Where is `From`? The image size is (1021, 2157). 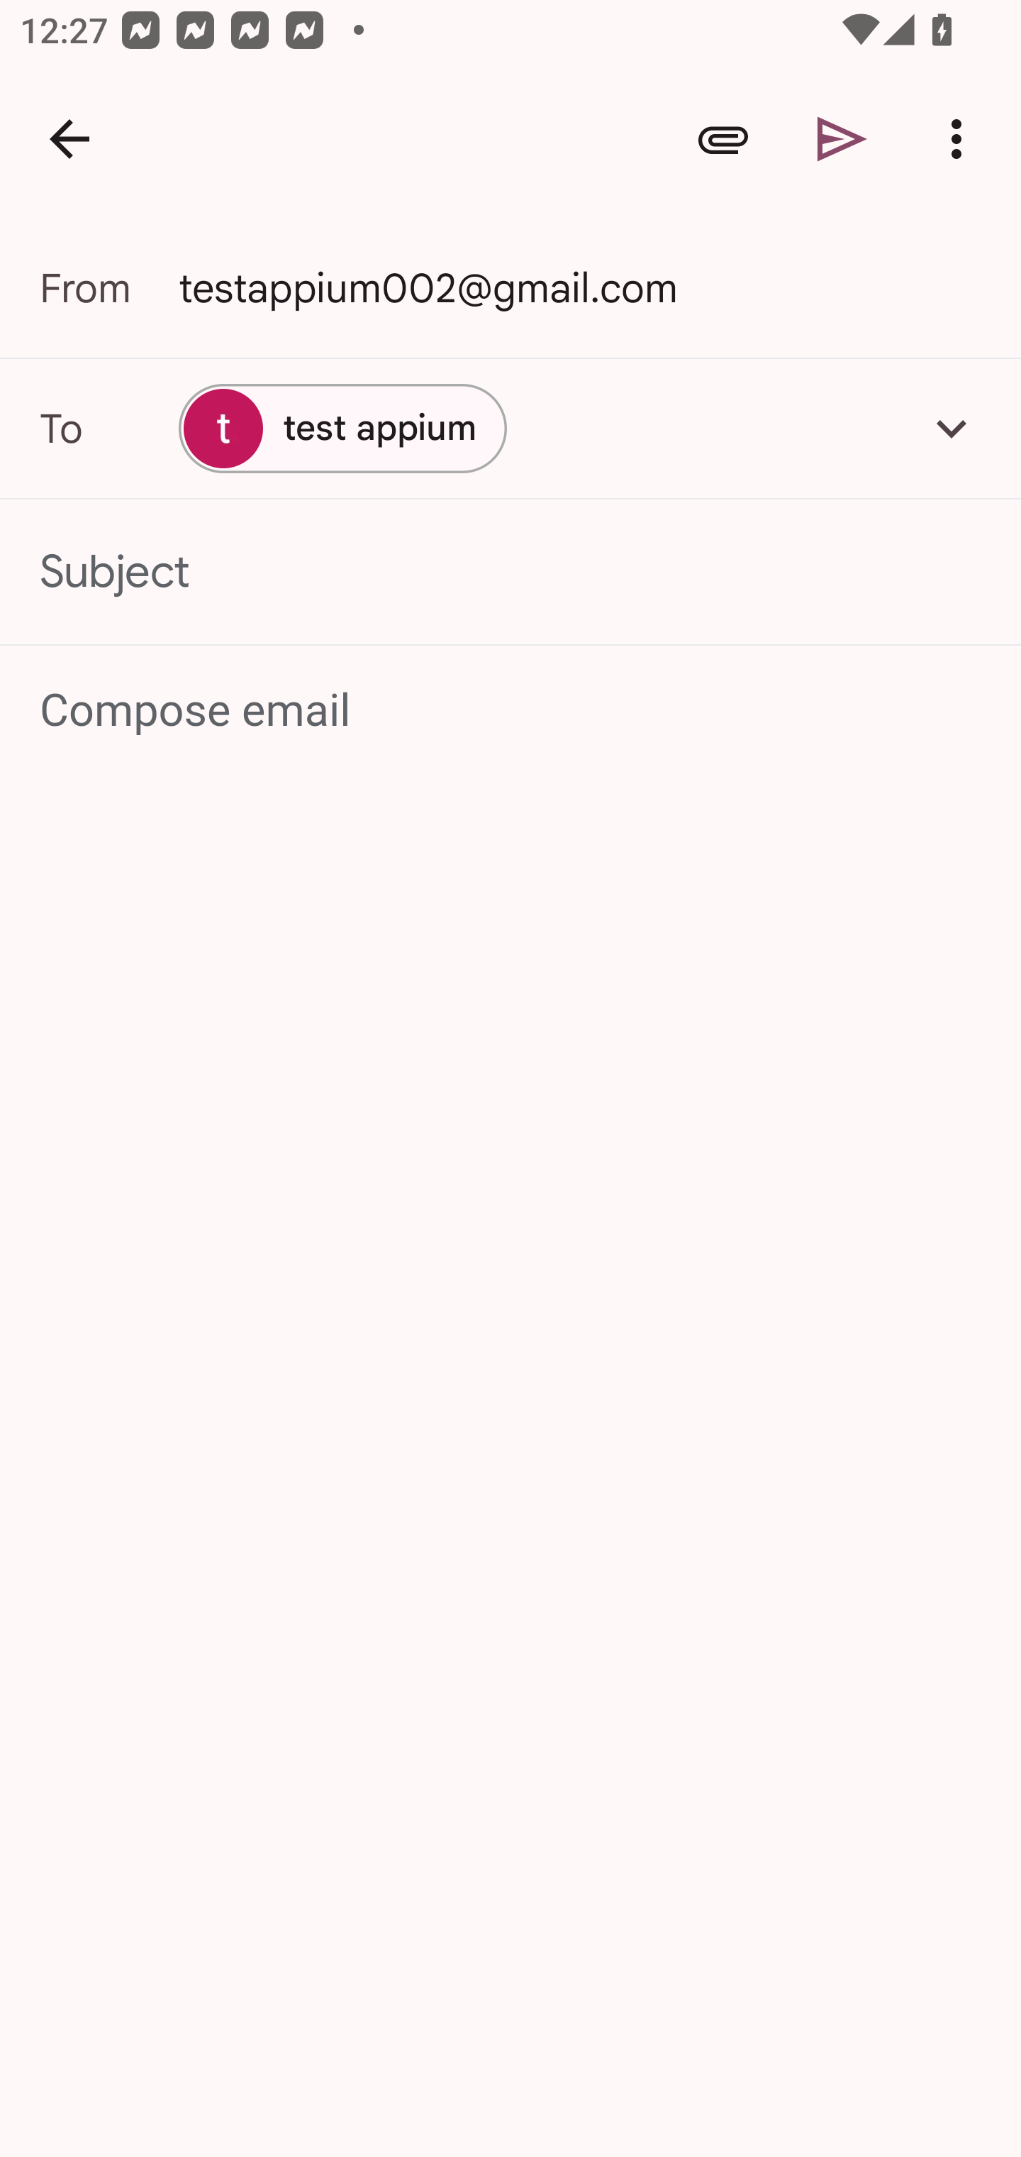
From is located at coordinates (109, 288).